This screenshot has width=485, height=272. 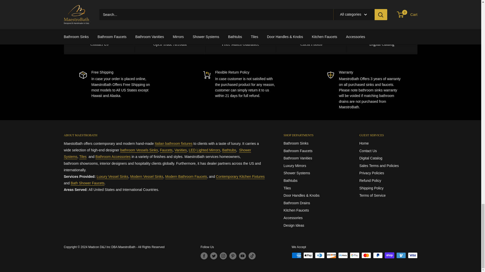 What do you see at coordinates (113, 157) in the screenshot?
I see `Accessories and Hardware` at bounding box center [113, 157].